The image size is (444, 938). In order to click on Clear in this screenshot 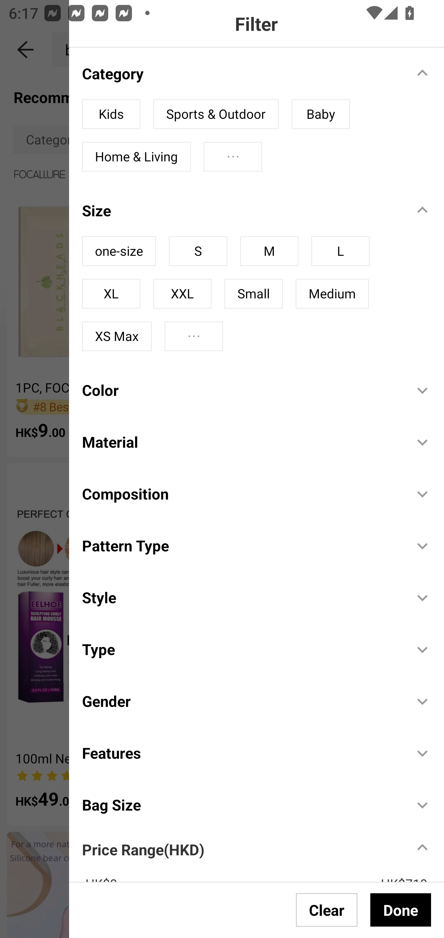, I will do `click(327, 910)`.